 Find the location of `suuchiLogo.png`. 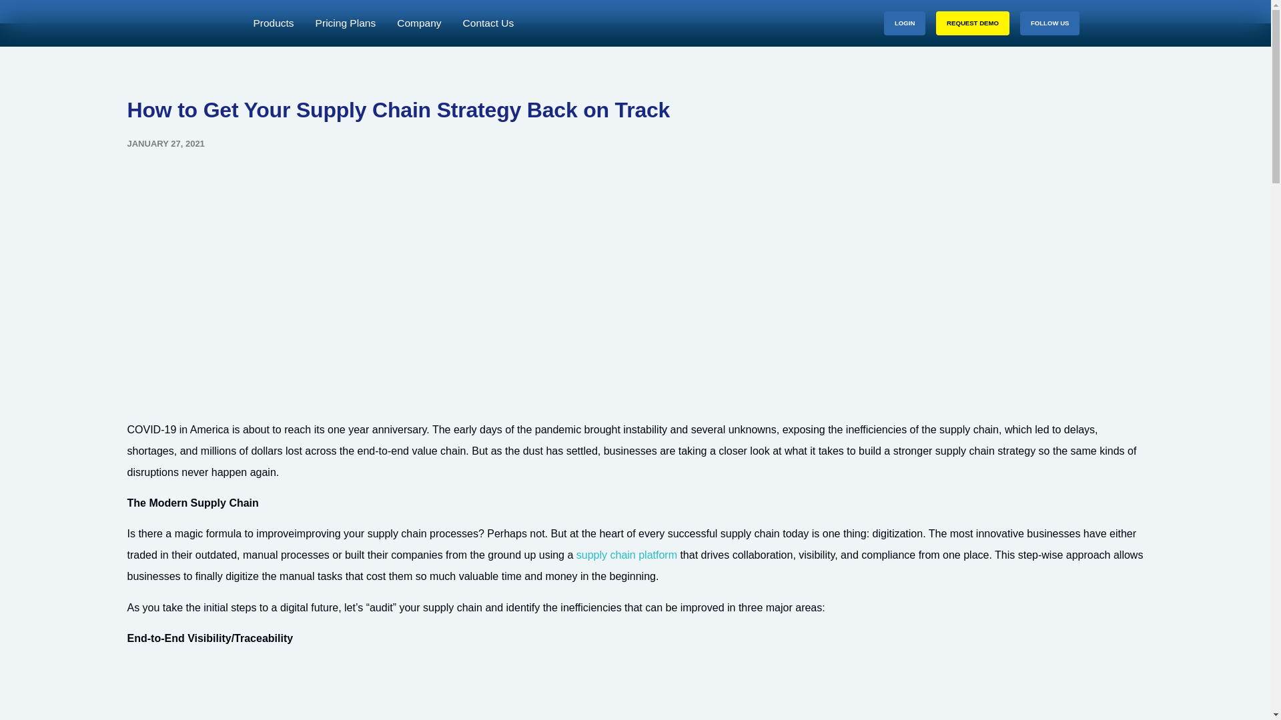

suuchiLogo.png is located at coordinates (199, 29).